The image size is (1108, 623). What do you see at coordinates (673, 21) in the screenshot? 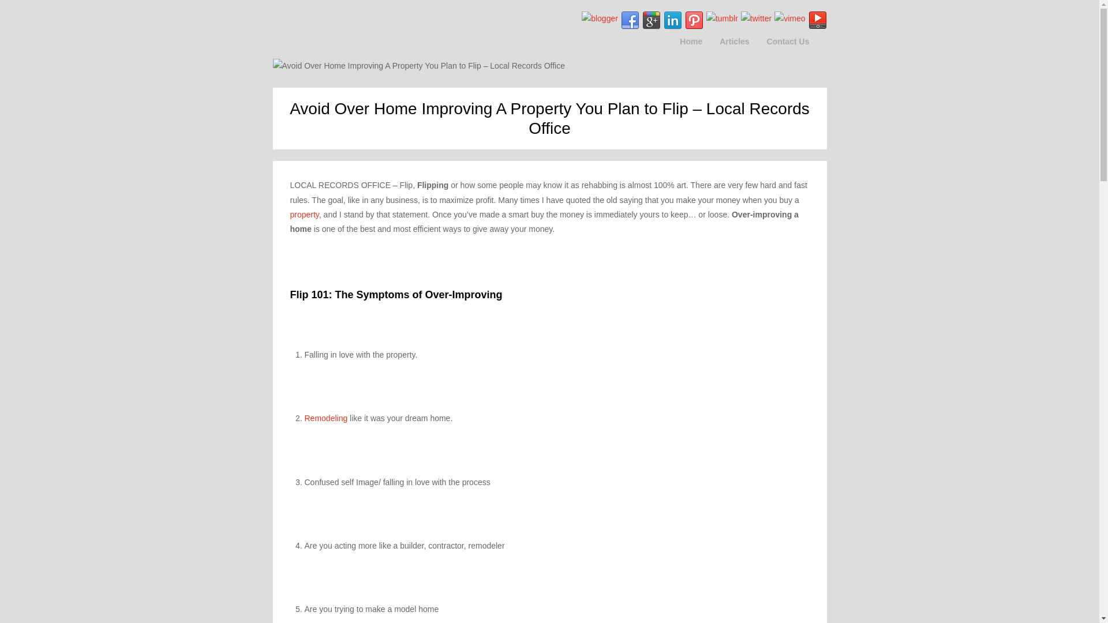
I see `linkedin` at bounding box center [673, 21].